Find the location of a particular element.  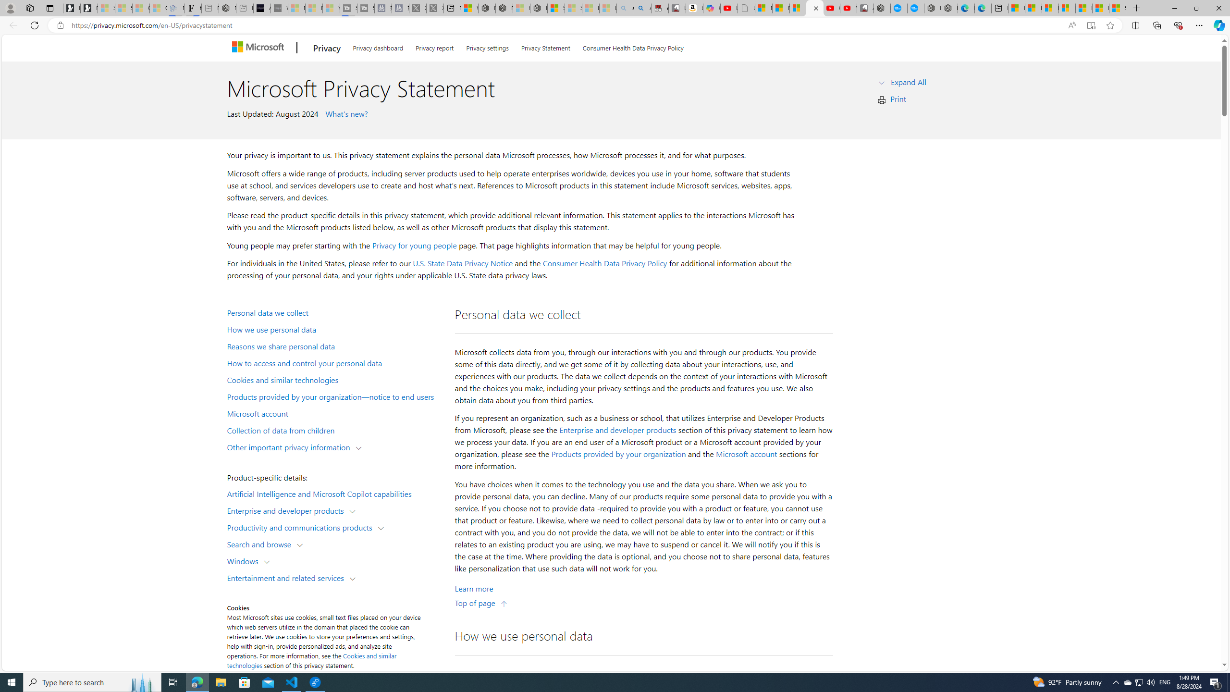

Cookies and similar technologies is located at coordinates (334, 380).